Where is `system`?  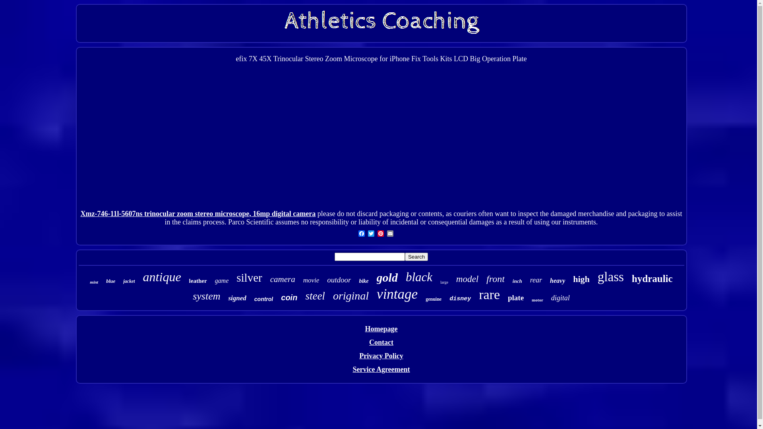
system is located at coordinates (207, 296).